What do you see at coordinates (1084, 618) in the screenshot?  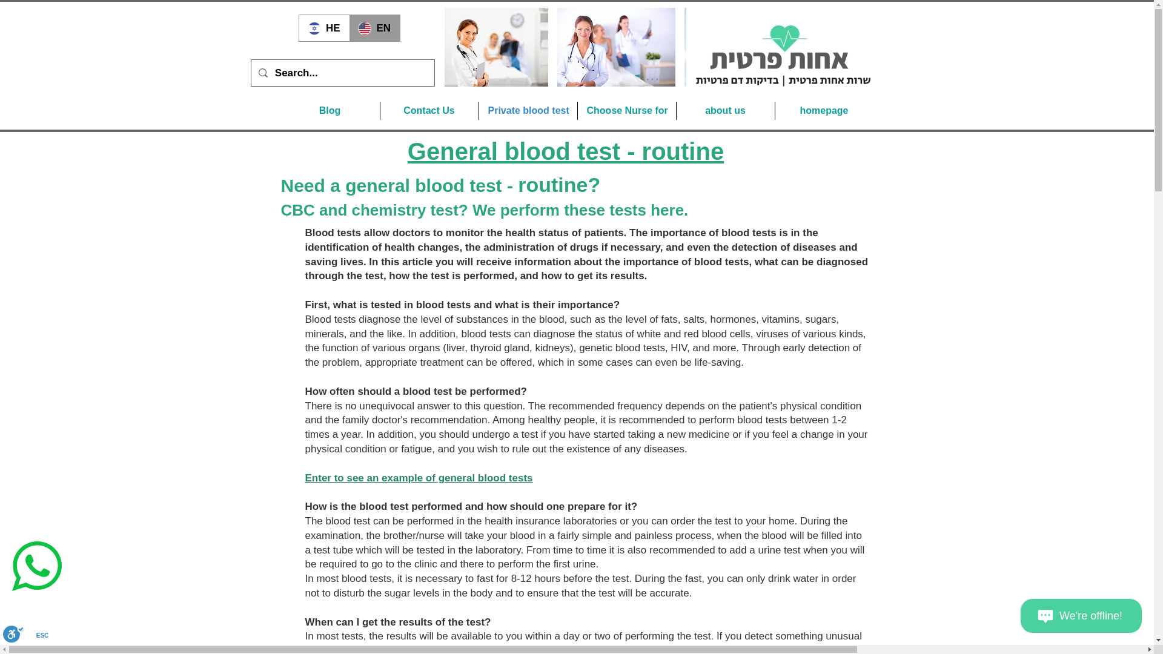 I see `Wix Chat` at bounding box center [1084, 618].